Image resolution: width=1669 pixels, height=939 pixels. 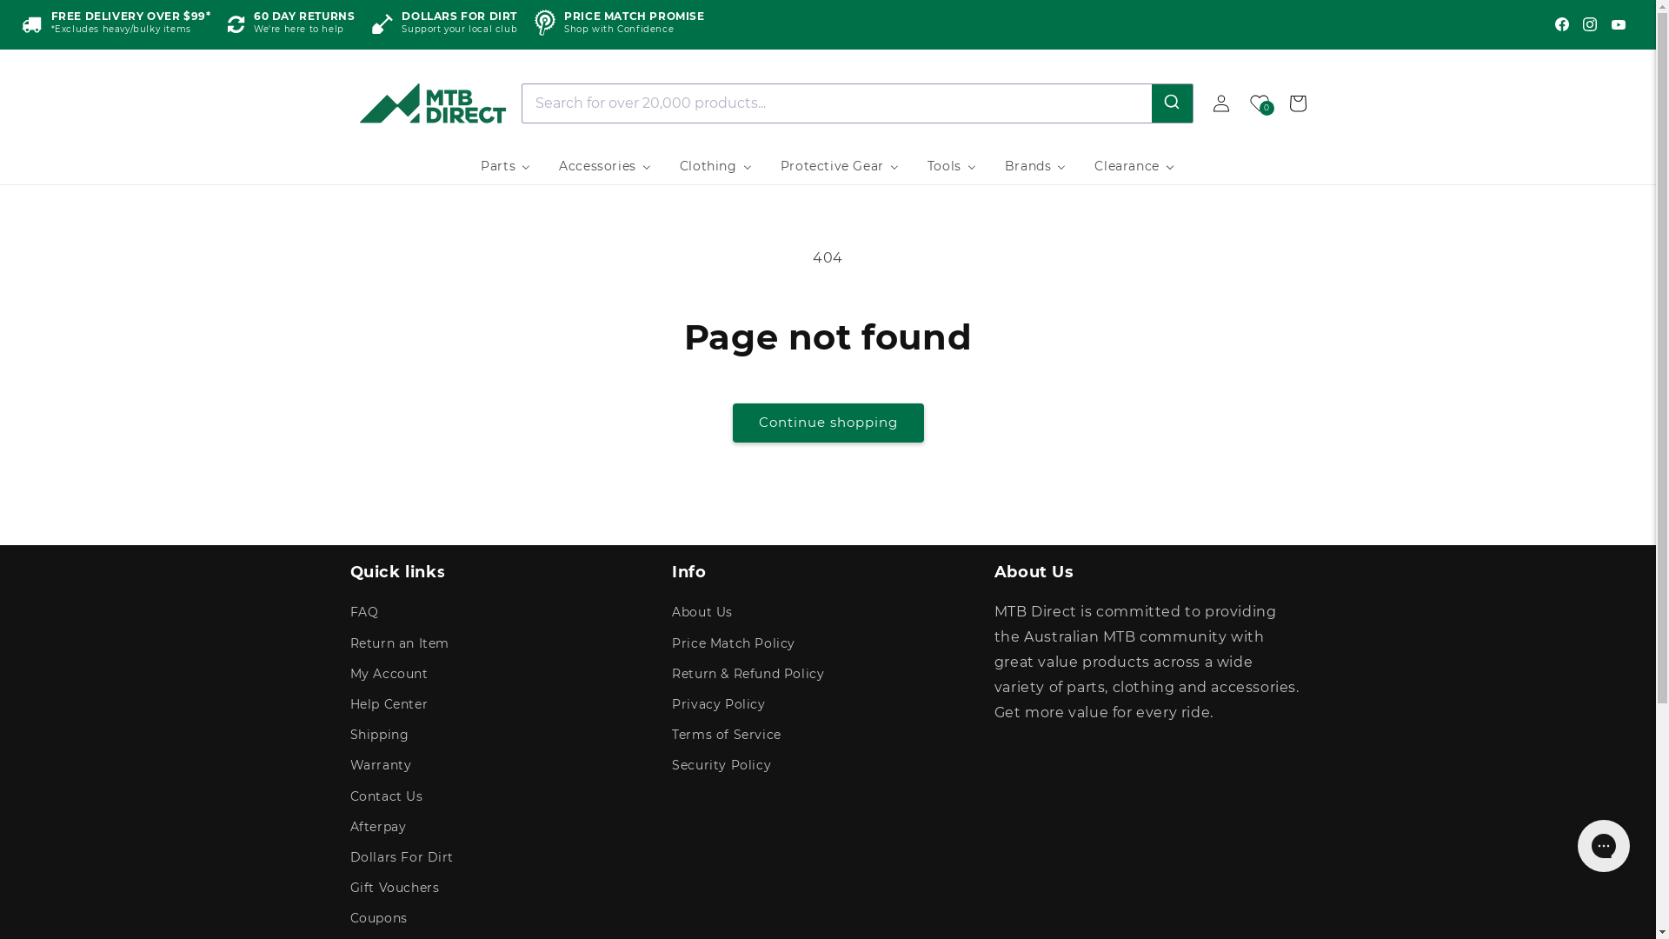 I want to click on Accessories, so click(x=605, y=166).